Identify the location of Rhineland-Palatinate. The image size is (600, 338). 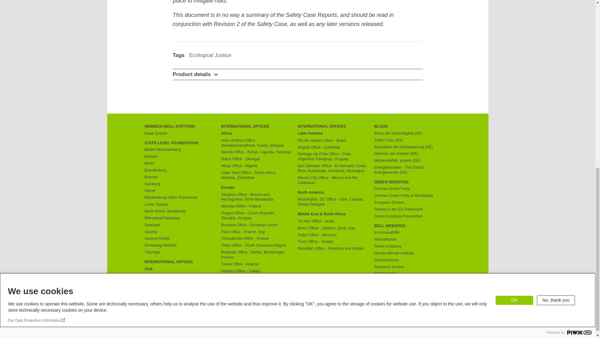
(179, 218).